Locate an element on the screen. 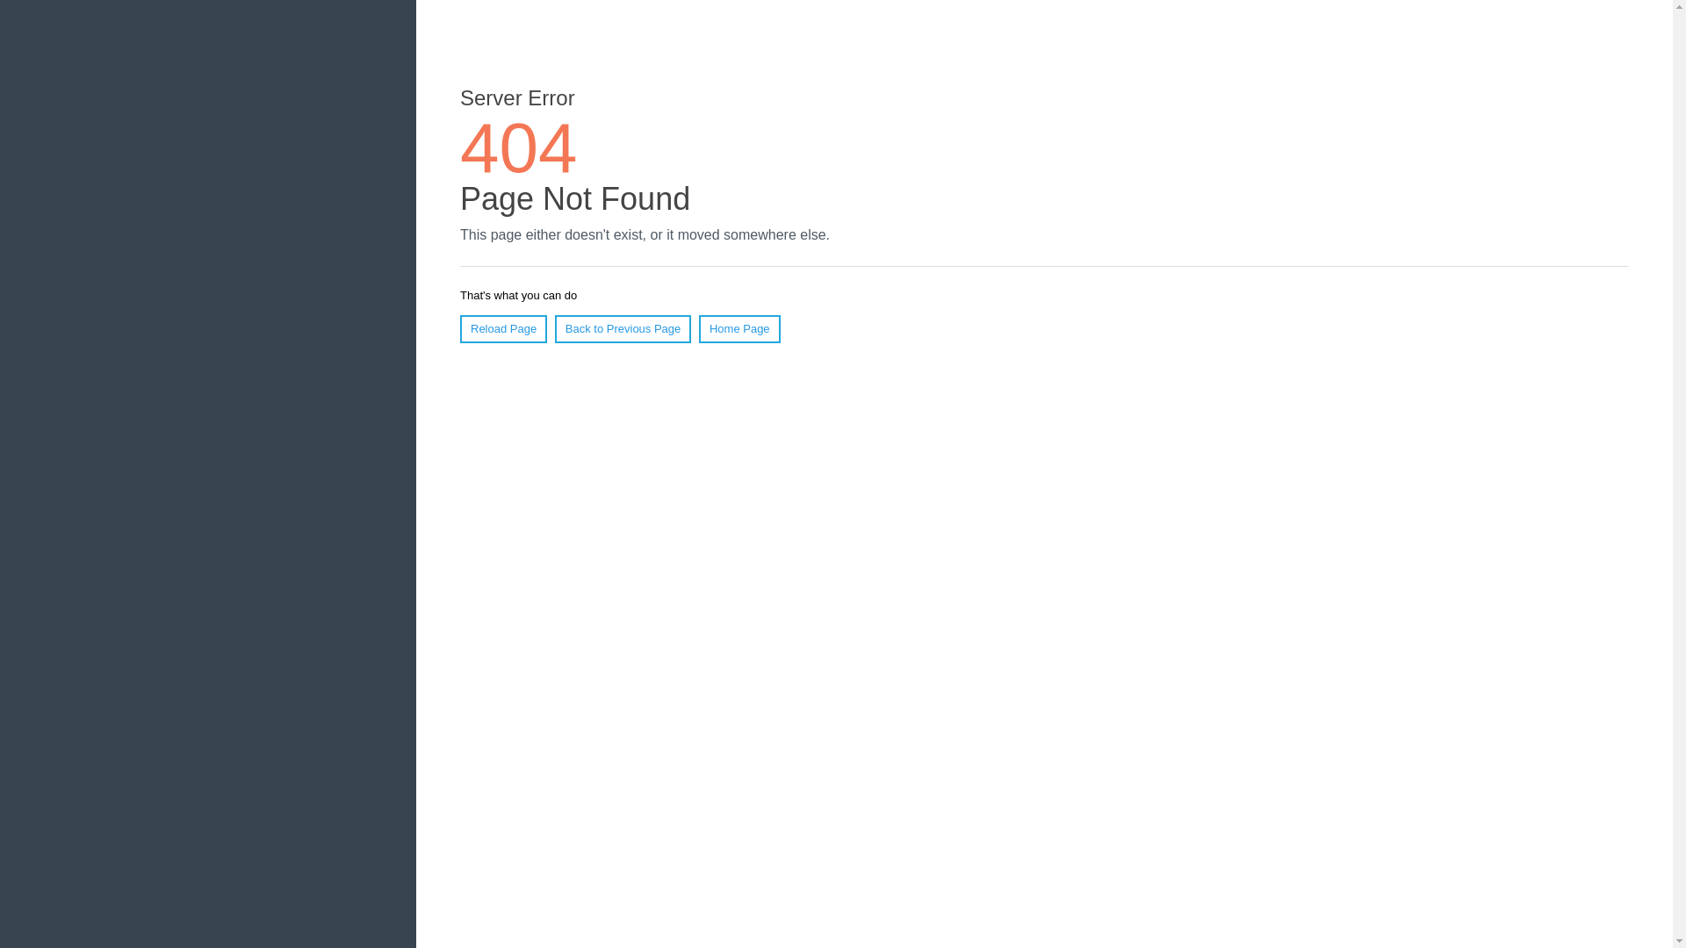 The image size is (1686, 948). Home Page is located at coordinates (739, 329).